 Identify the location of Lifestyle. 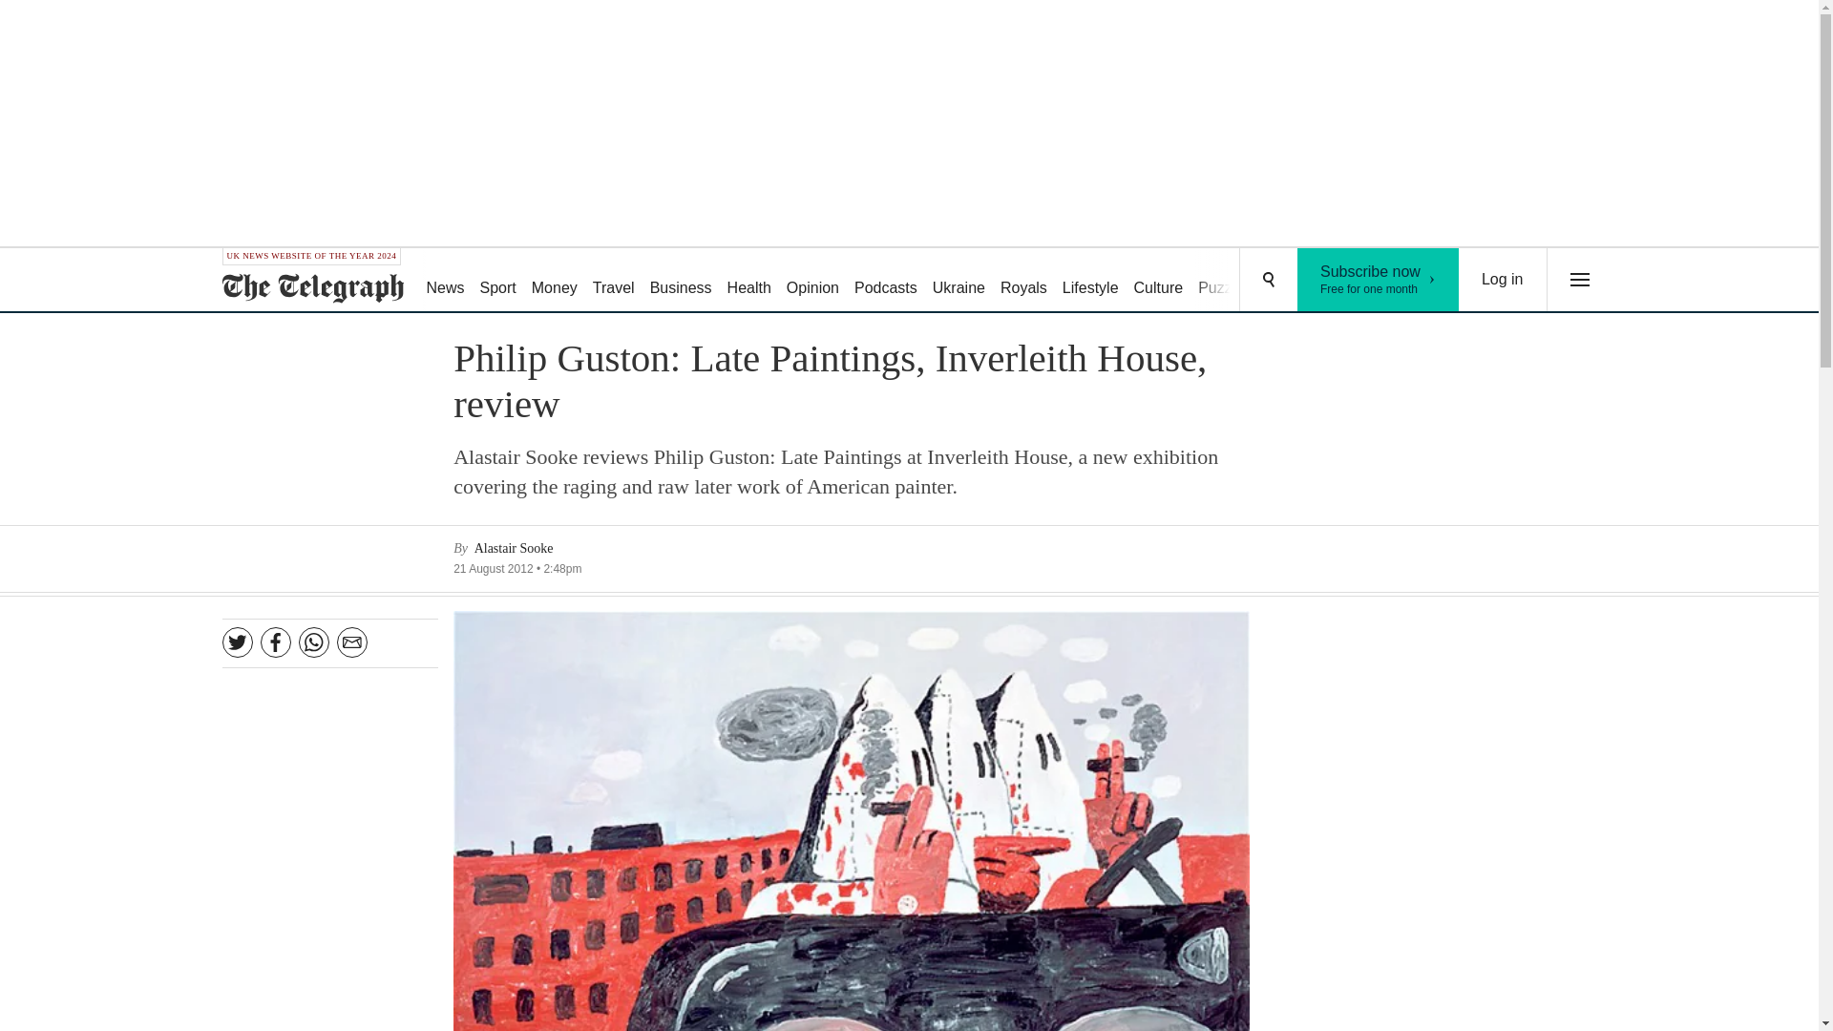
(1090, 281).